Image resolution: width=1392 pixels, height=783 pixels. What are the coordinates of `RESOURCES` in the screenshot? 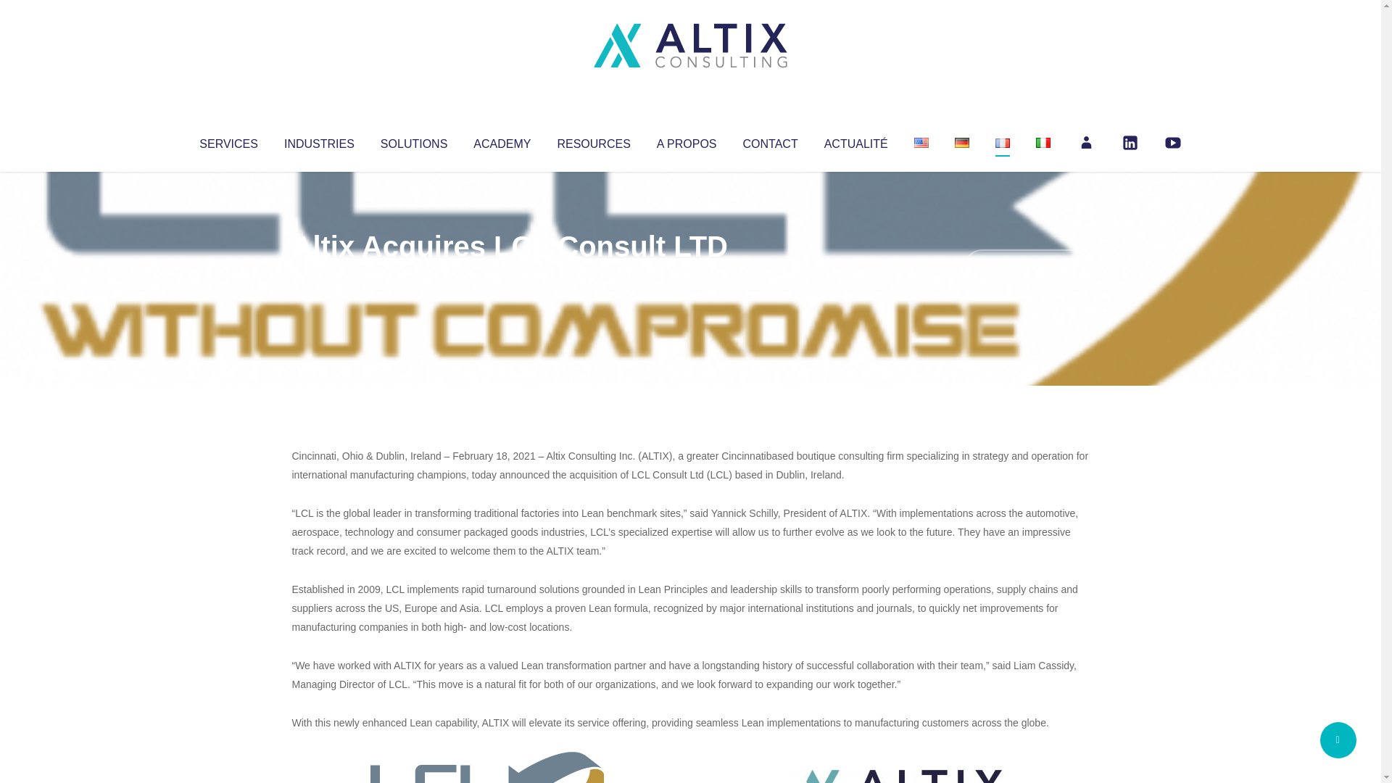 It's located at (593, 141).